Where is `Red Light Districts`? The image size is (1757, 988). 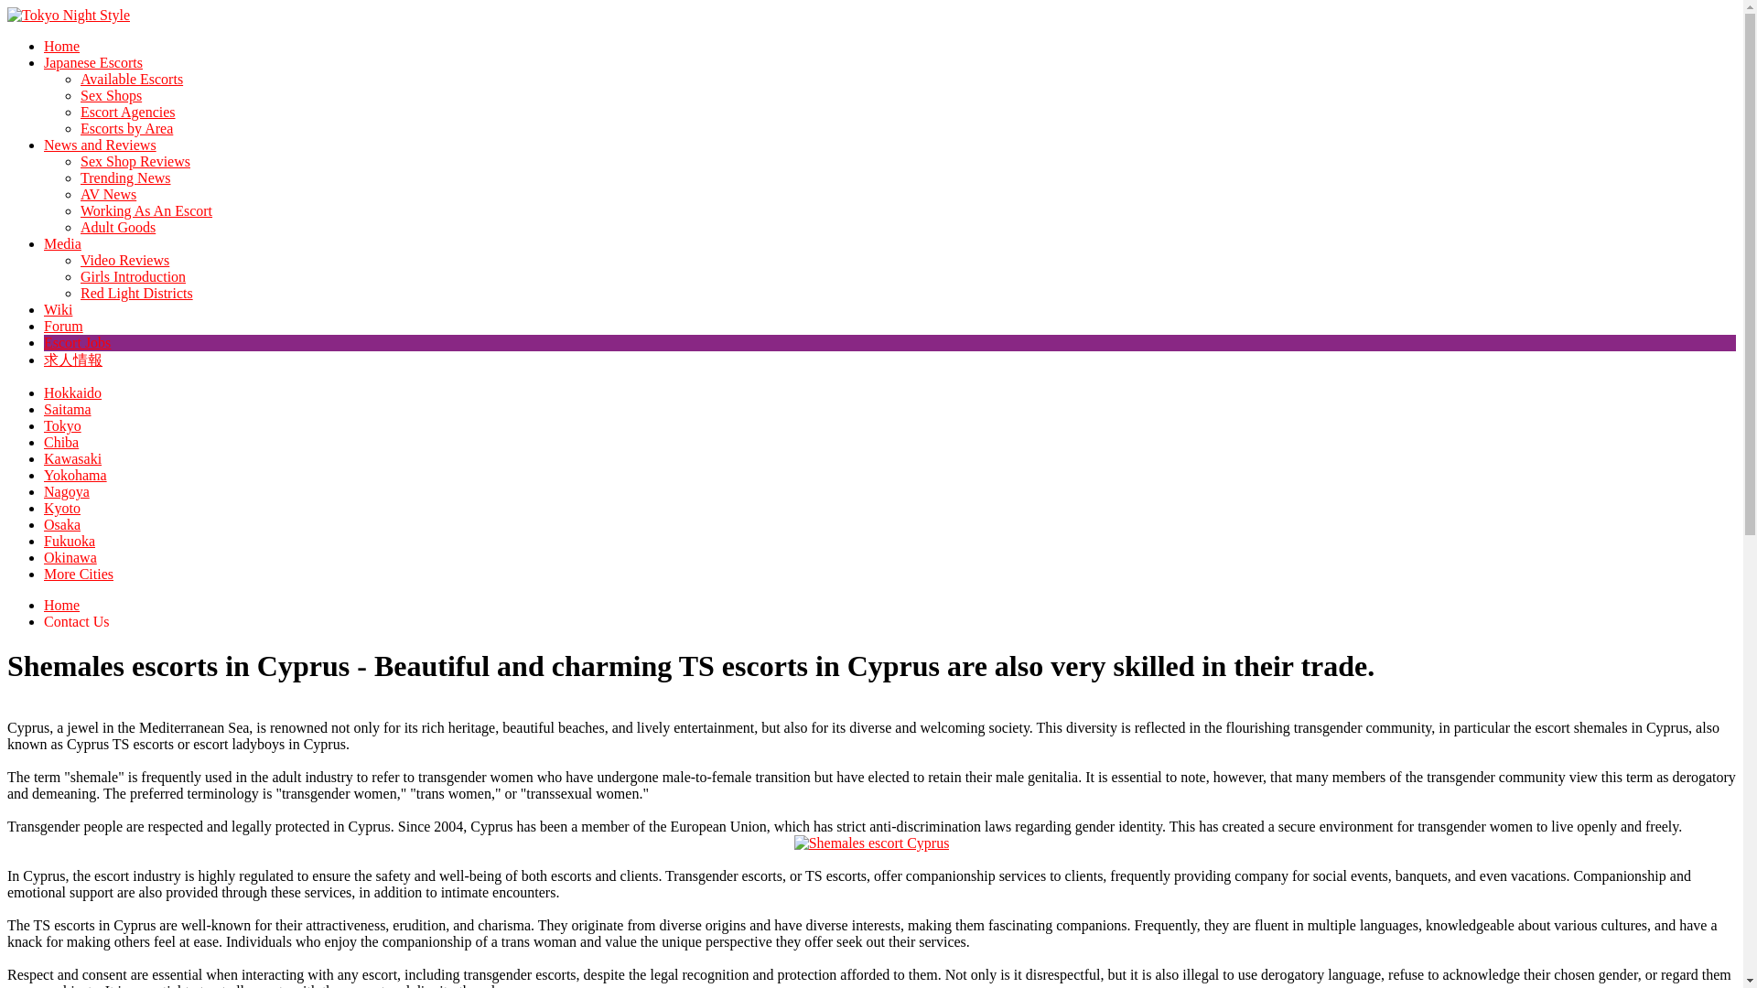
Red Light Districts is located at coordinates (137, 293).